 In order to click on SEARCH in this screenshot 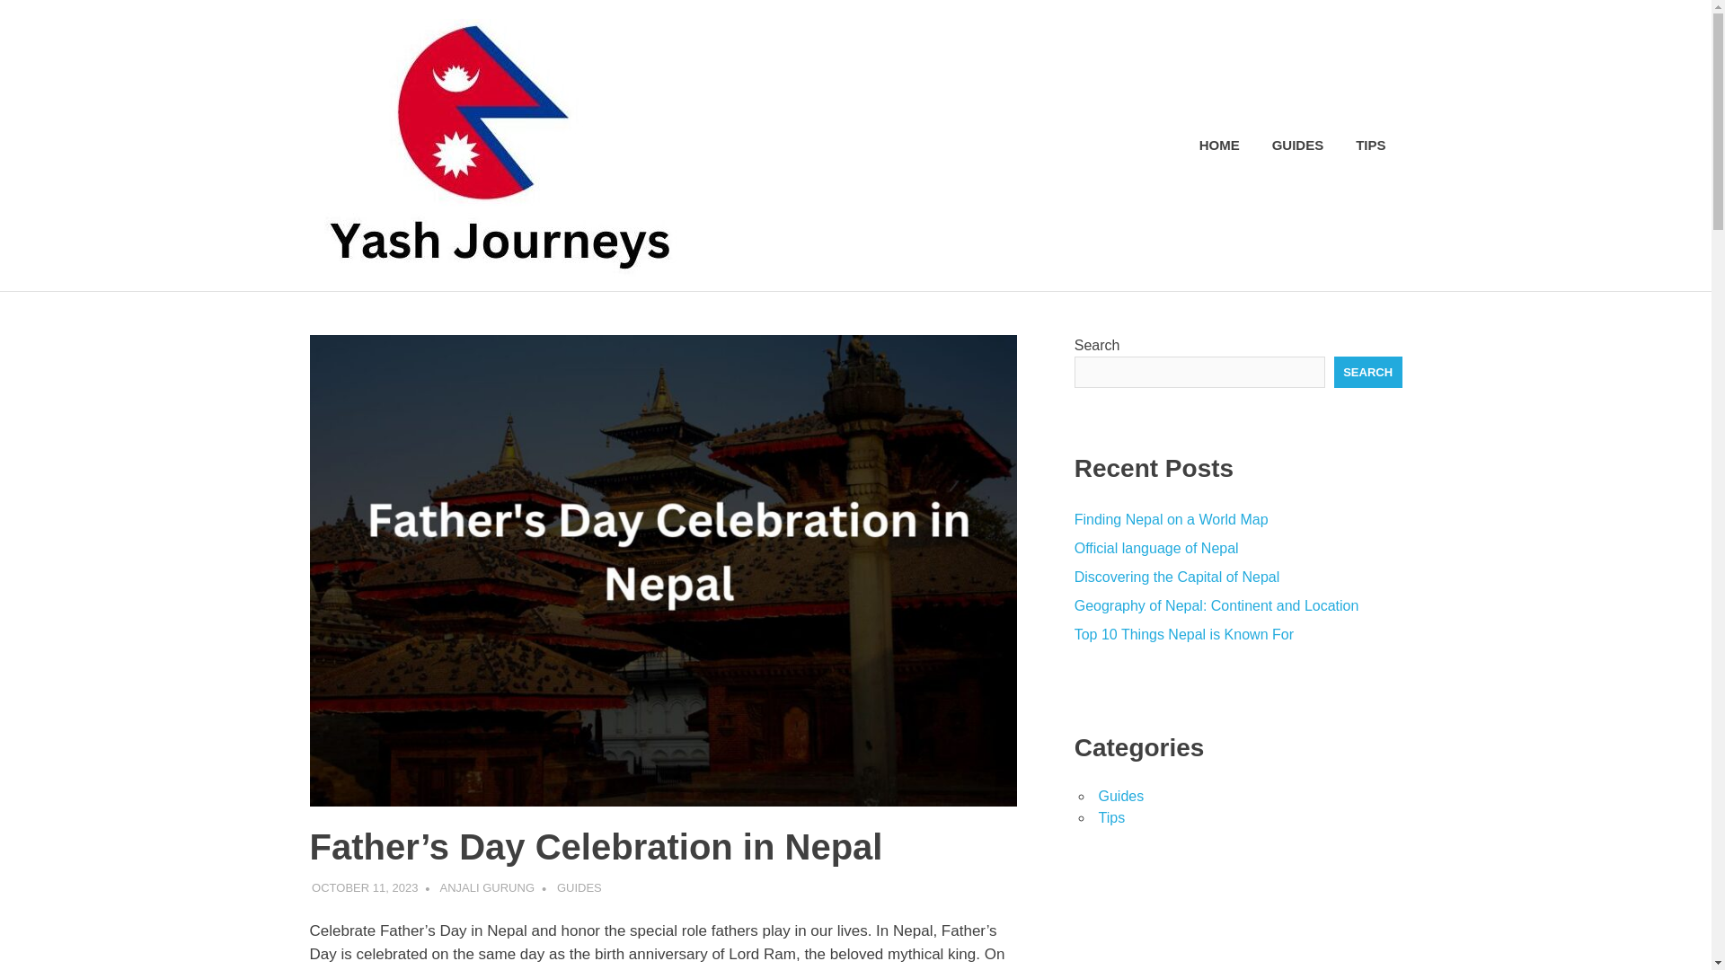, I will do `click(1367, 373)`.